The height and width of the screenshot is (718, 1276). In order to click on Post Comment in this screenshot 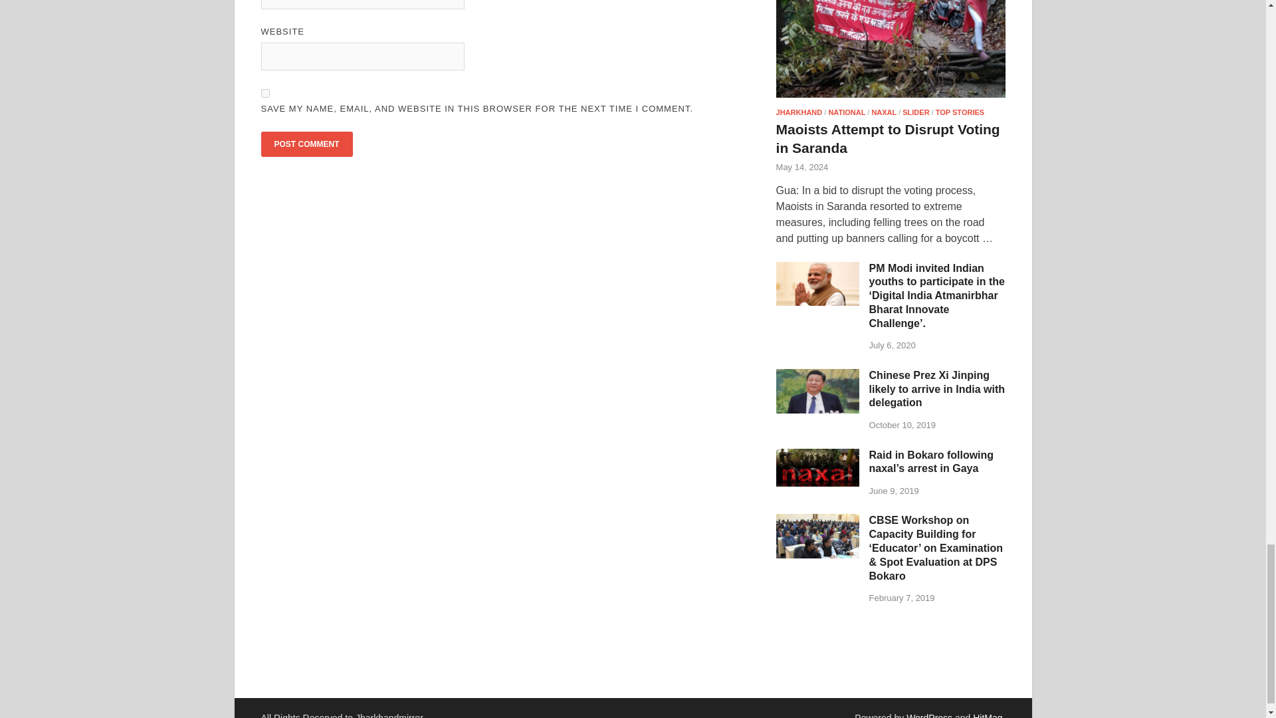, I will do `click(306, 144)`.